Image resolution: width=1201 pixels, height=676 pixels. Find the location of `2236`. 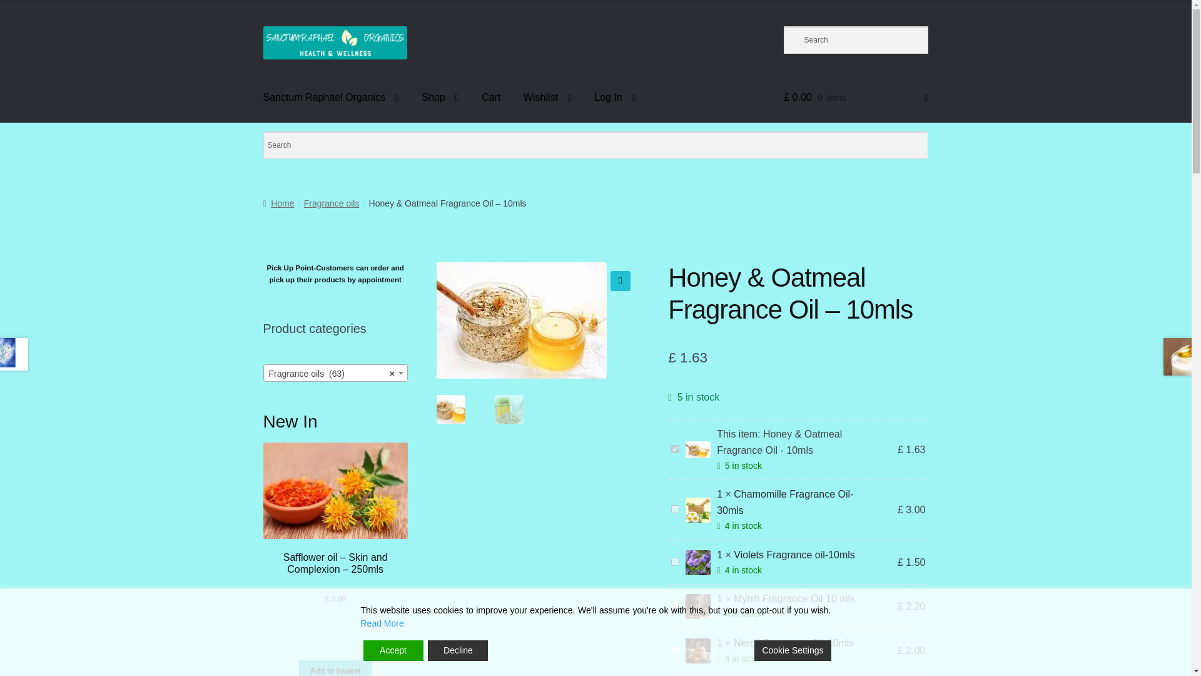

2236 is located at coordinates (676, 561).